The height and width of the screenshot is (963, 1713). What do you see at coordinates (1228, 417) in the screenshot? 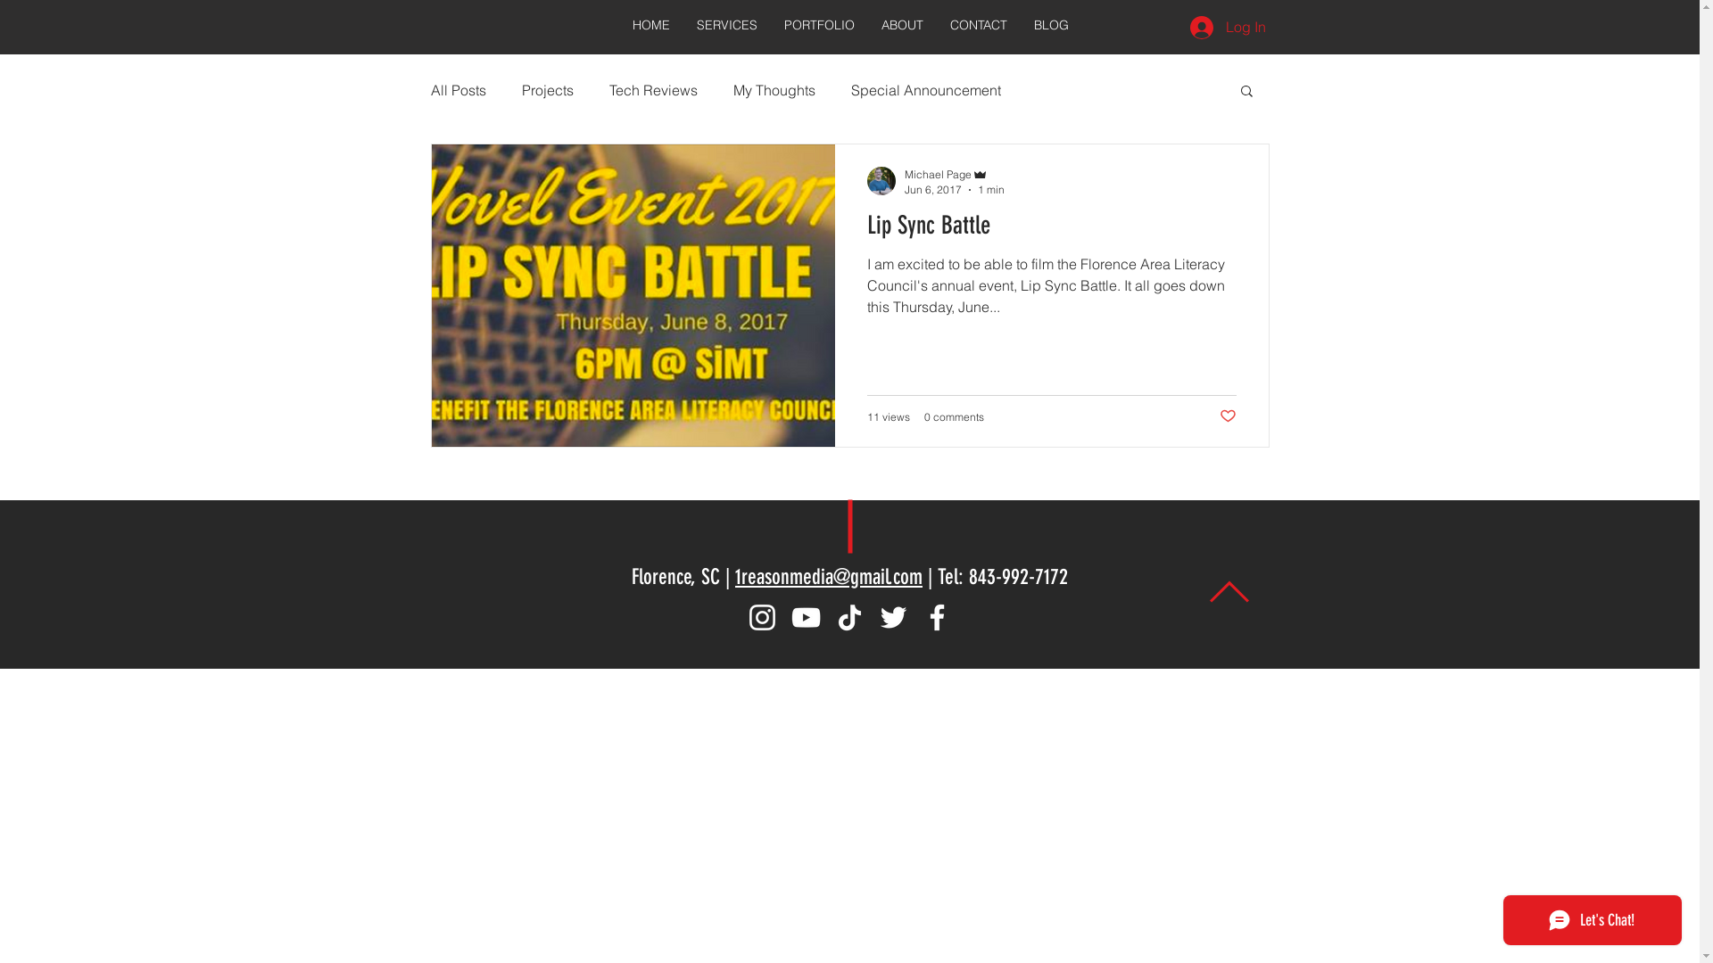
I see `Post not marked as liked` at bounding box center [1228, 417].